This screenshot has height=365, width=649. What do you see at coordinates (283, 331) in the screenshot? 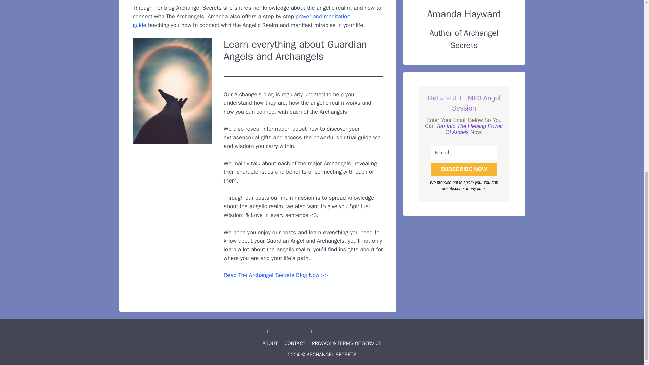
I see `Tumblr` at bounding box center [283, 331].